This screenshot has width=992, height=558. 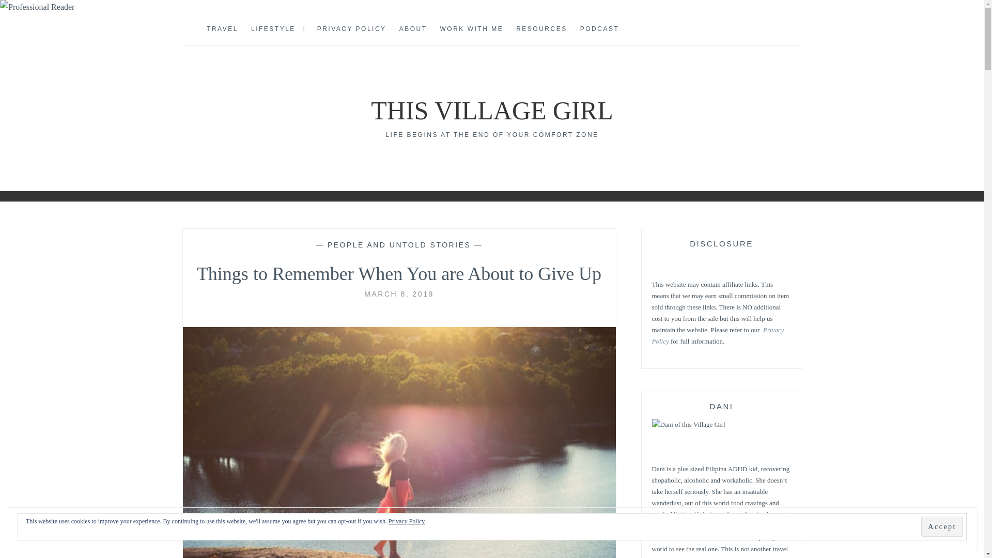 I want to click on PODCAST, so click(x=599, y=29).